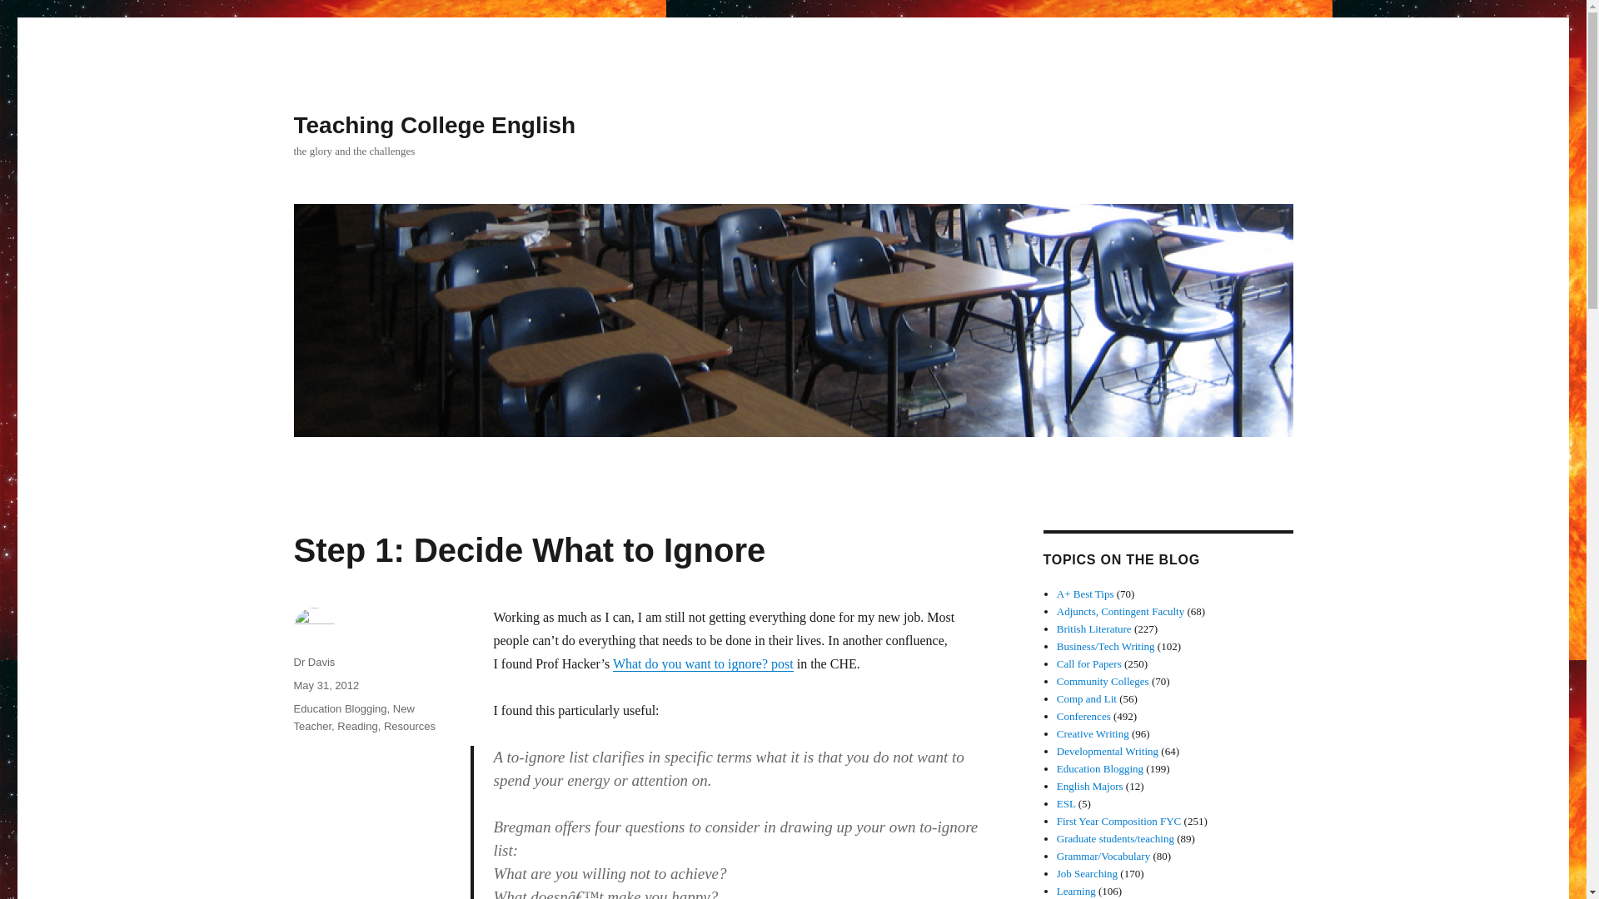 The width and height of the screenshot is (1599, 899). Describe the element at coordinates (1090, 786) in the screenshot. I see `English Majors` at that location.